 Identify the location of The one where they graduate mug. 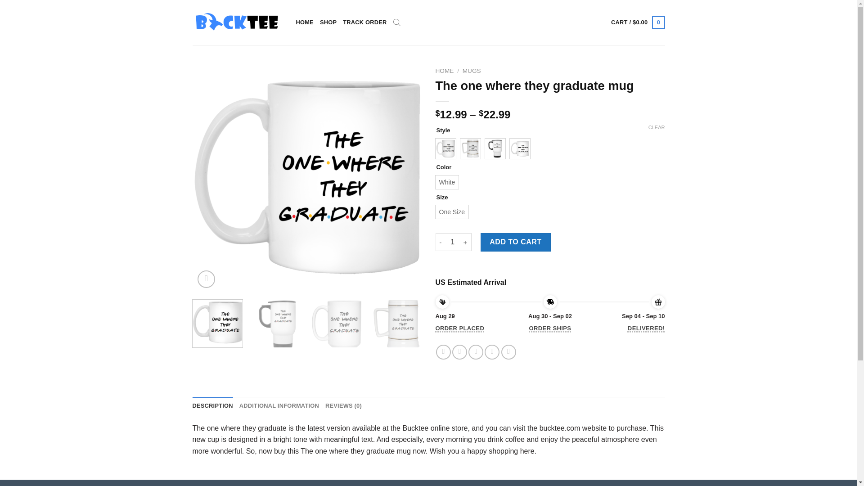
(470, 148).